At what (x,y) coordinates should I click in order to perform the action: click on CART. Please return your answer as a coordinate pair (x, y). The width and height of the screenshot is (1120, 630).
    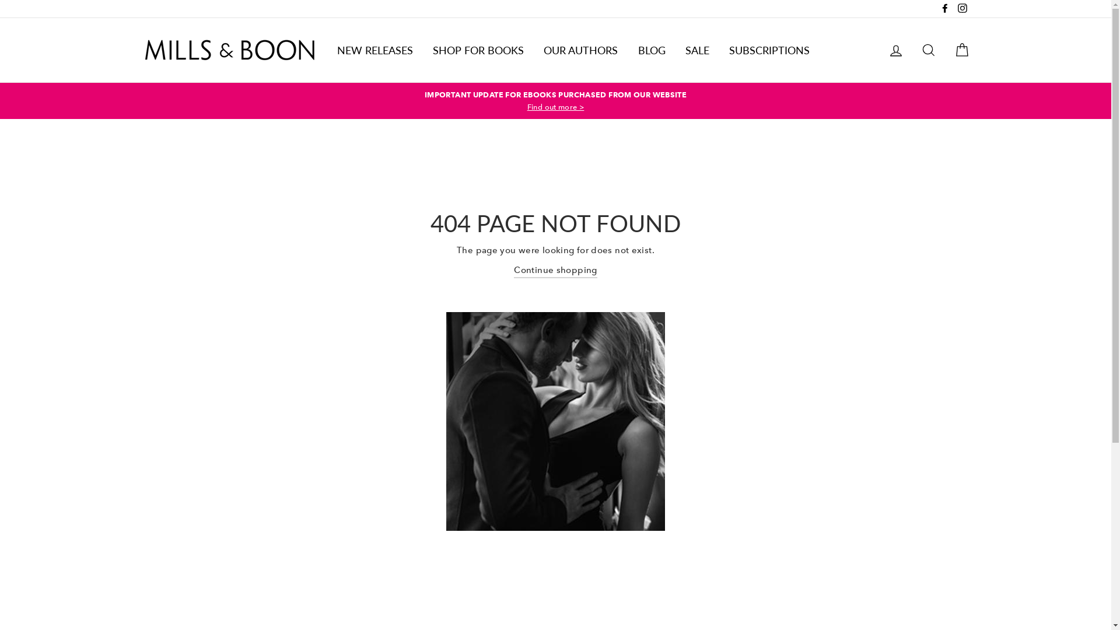
    Looking at the image, I should click on (961, 50).